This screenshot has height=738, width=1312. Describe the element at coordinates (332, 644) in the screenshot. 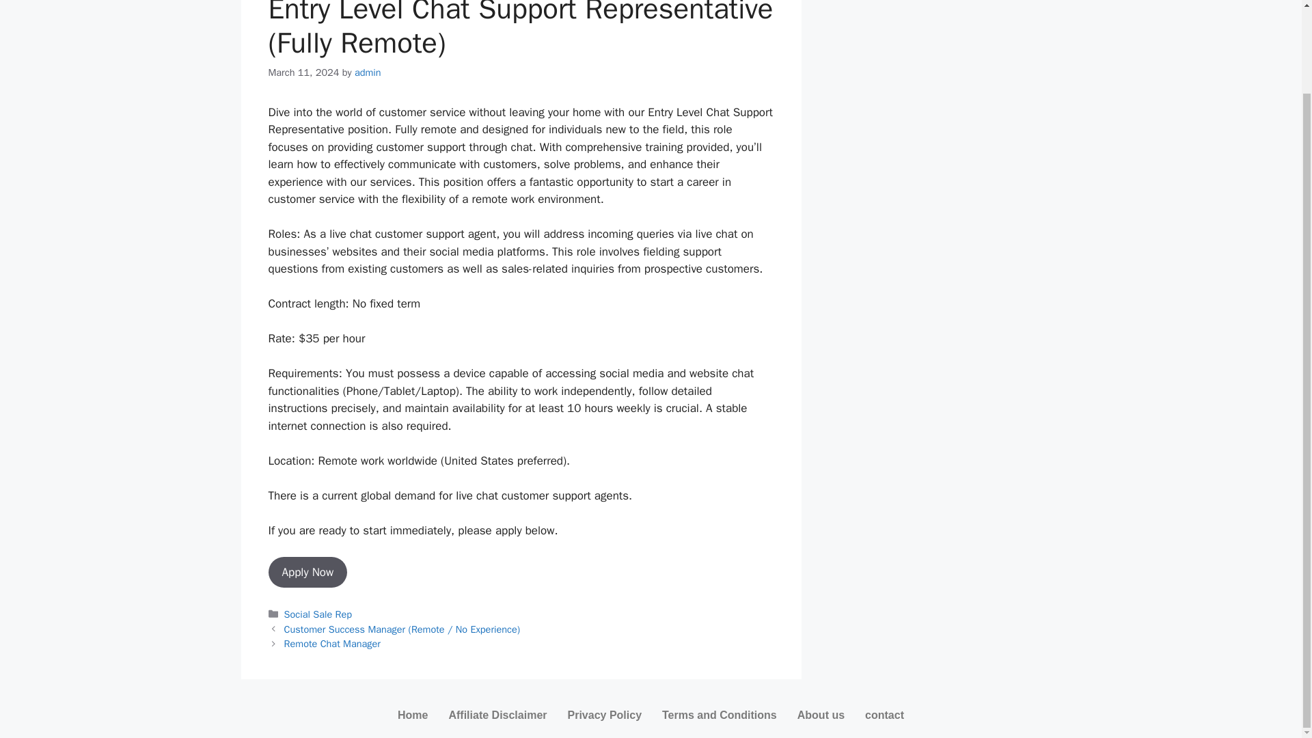

I see `Remote Chat Manager` at that location.